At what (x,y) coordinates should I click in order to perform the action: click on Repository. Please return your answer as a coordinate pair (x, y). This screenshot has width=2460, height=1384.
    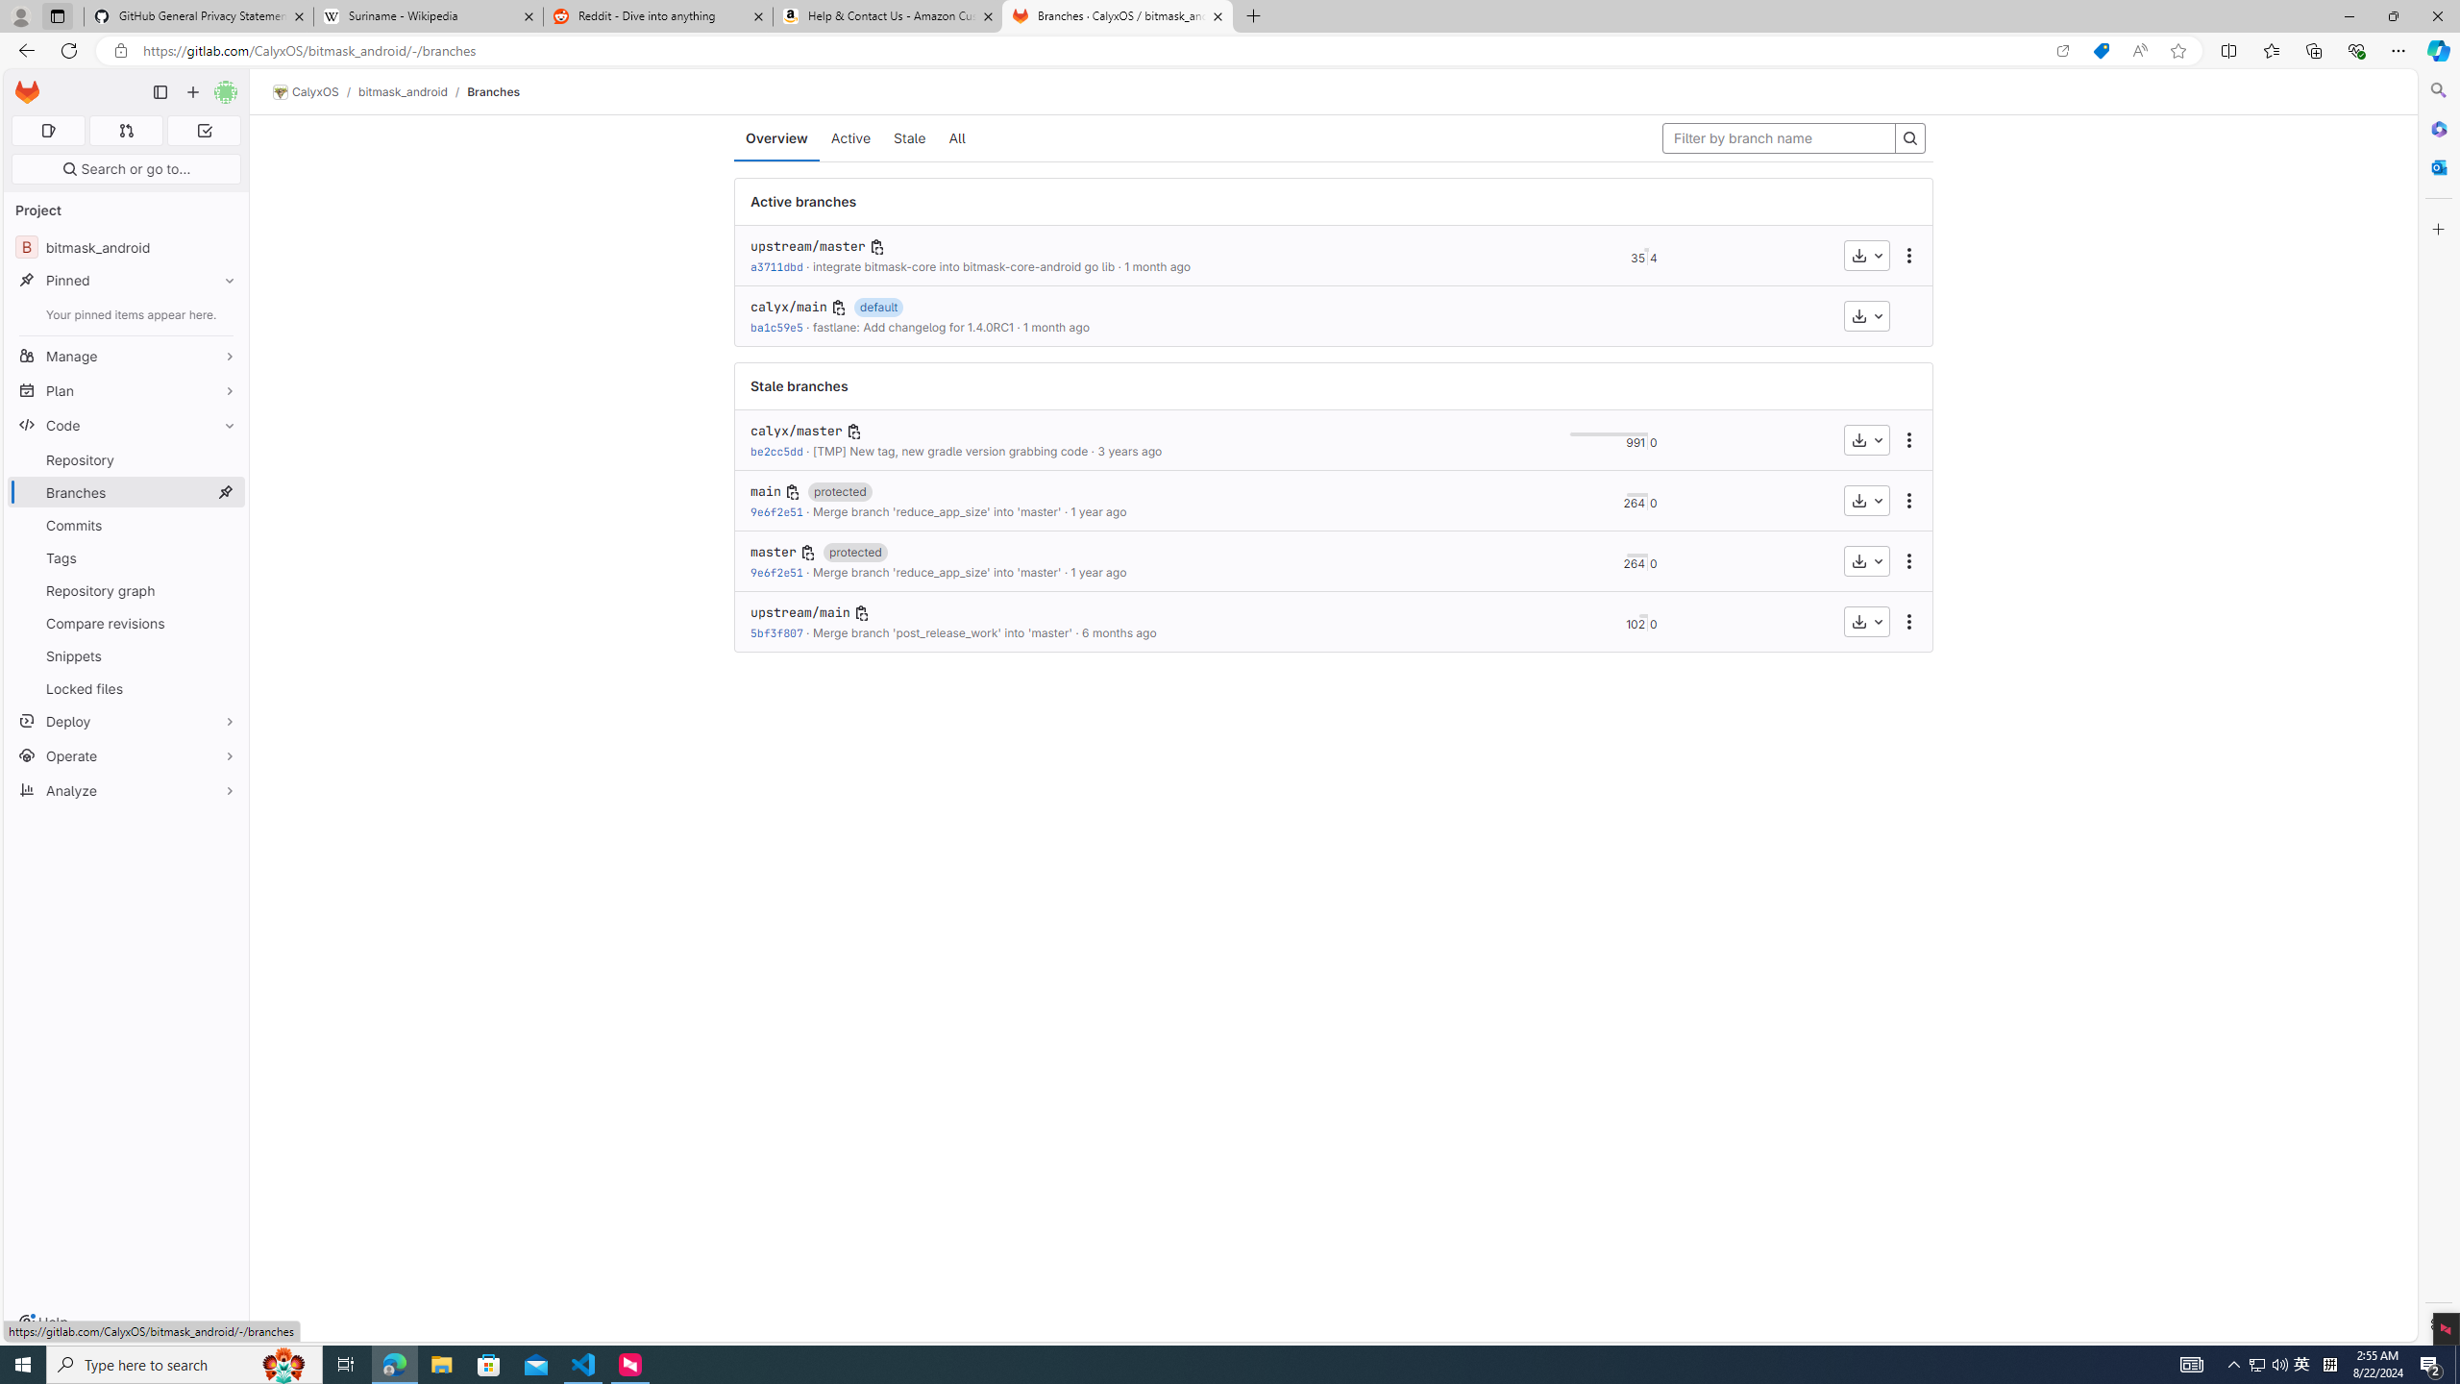
    Looking at the image, I should click on (127, 459).